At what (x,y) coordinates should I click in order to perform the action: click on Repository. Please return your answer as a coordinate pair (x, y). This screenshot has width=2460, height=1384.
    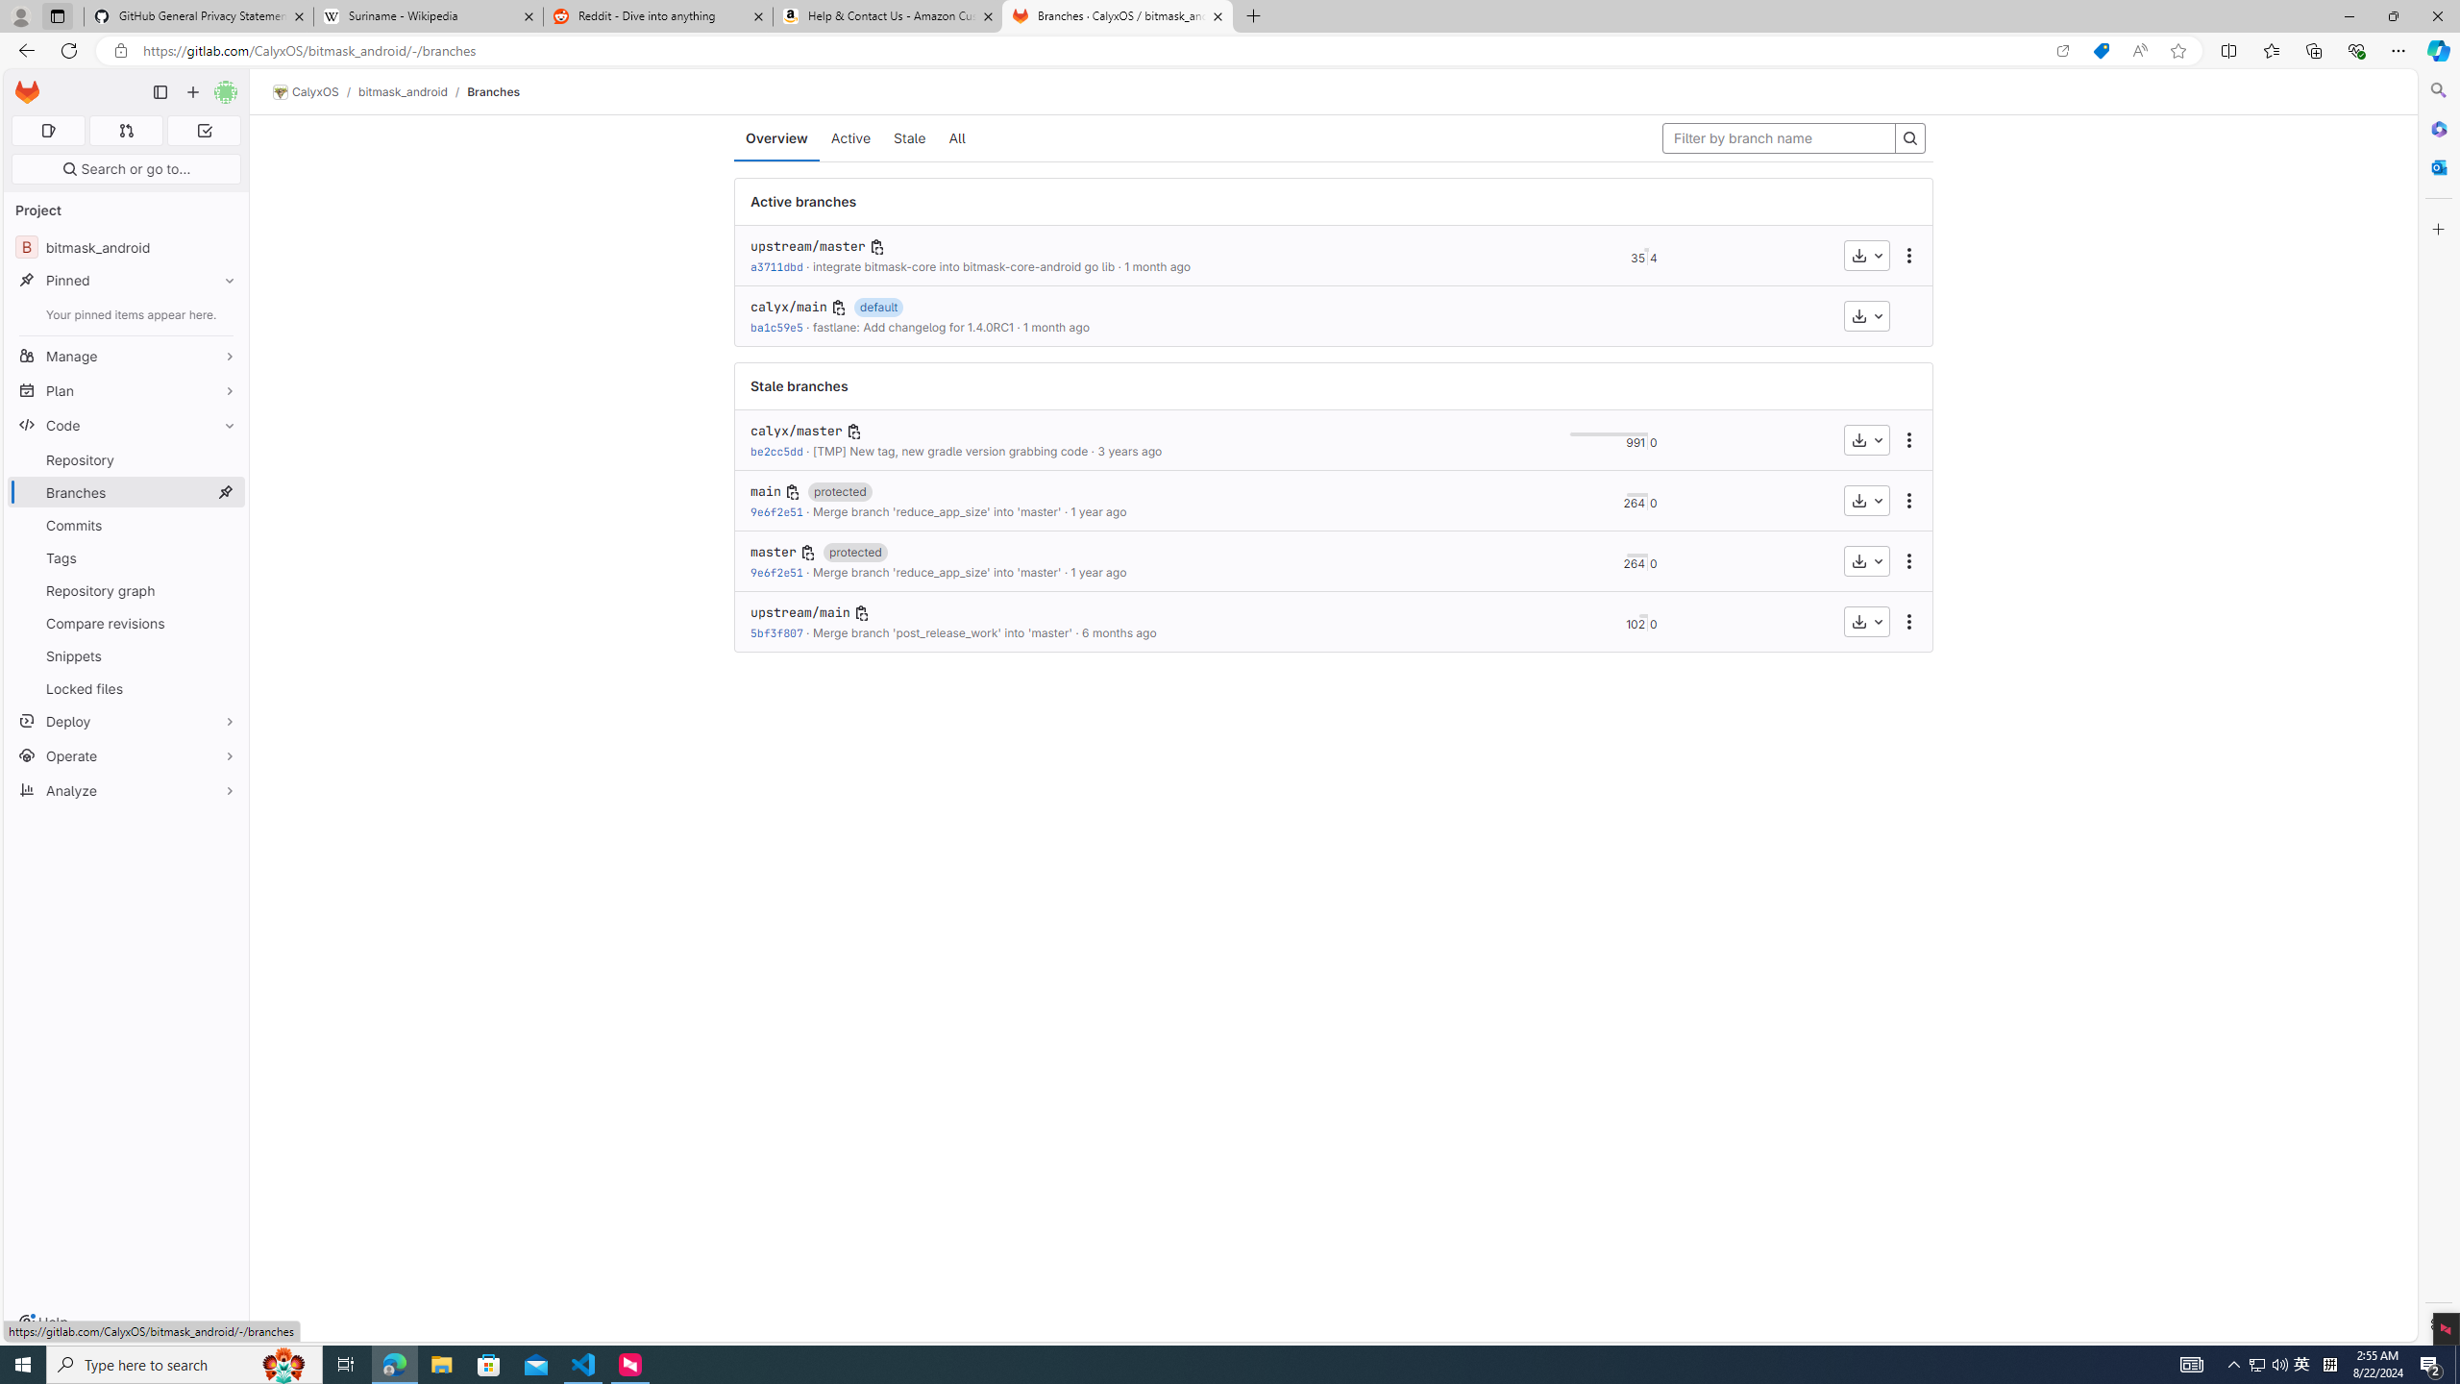
    Looking at the image, I should click on (127, 459).